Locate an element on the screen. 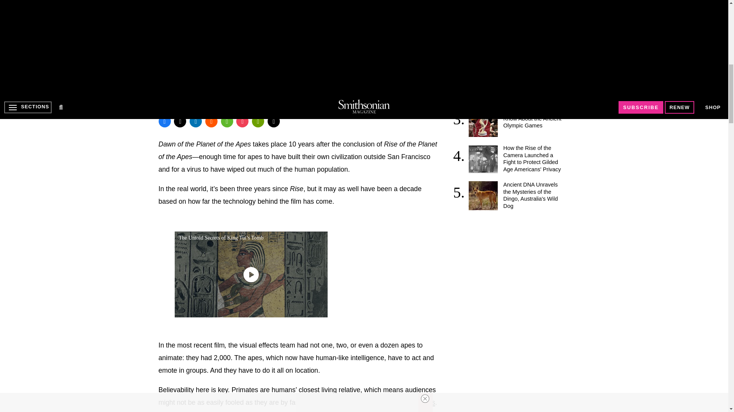  Print is located at coordinates (258, 121).